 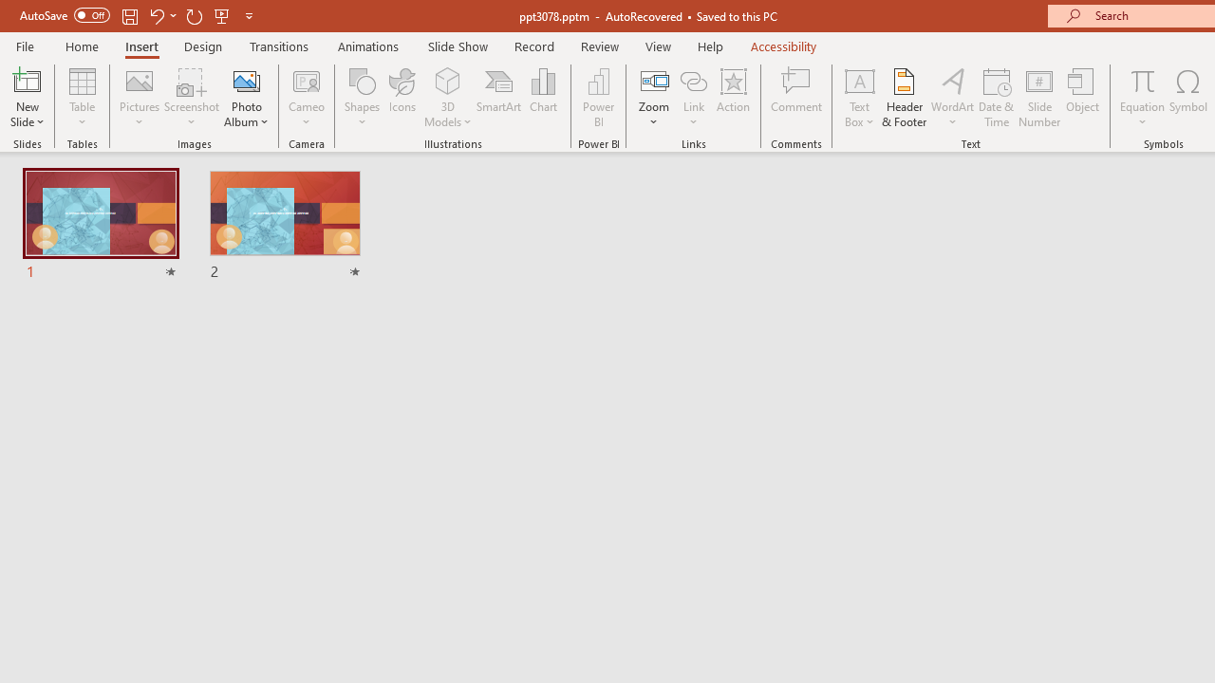 What do you see at coordinates (694, 80) in the screenshot?
I see `Link` at bounding box center [694, 80].